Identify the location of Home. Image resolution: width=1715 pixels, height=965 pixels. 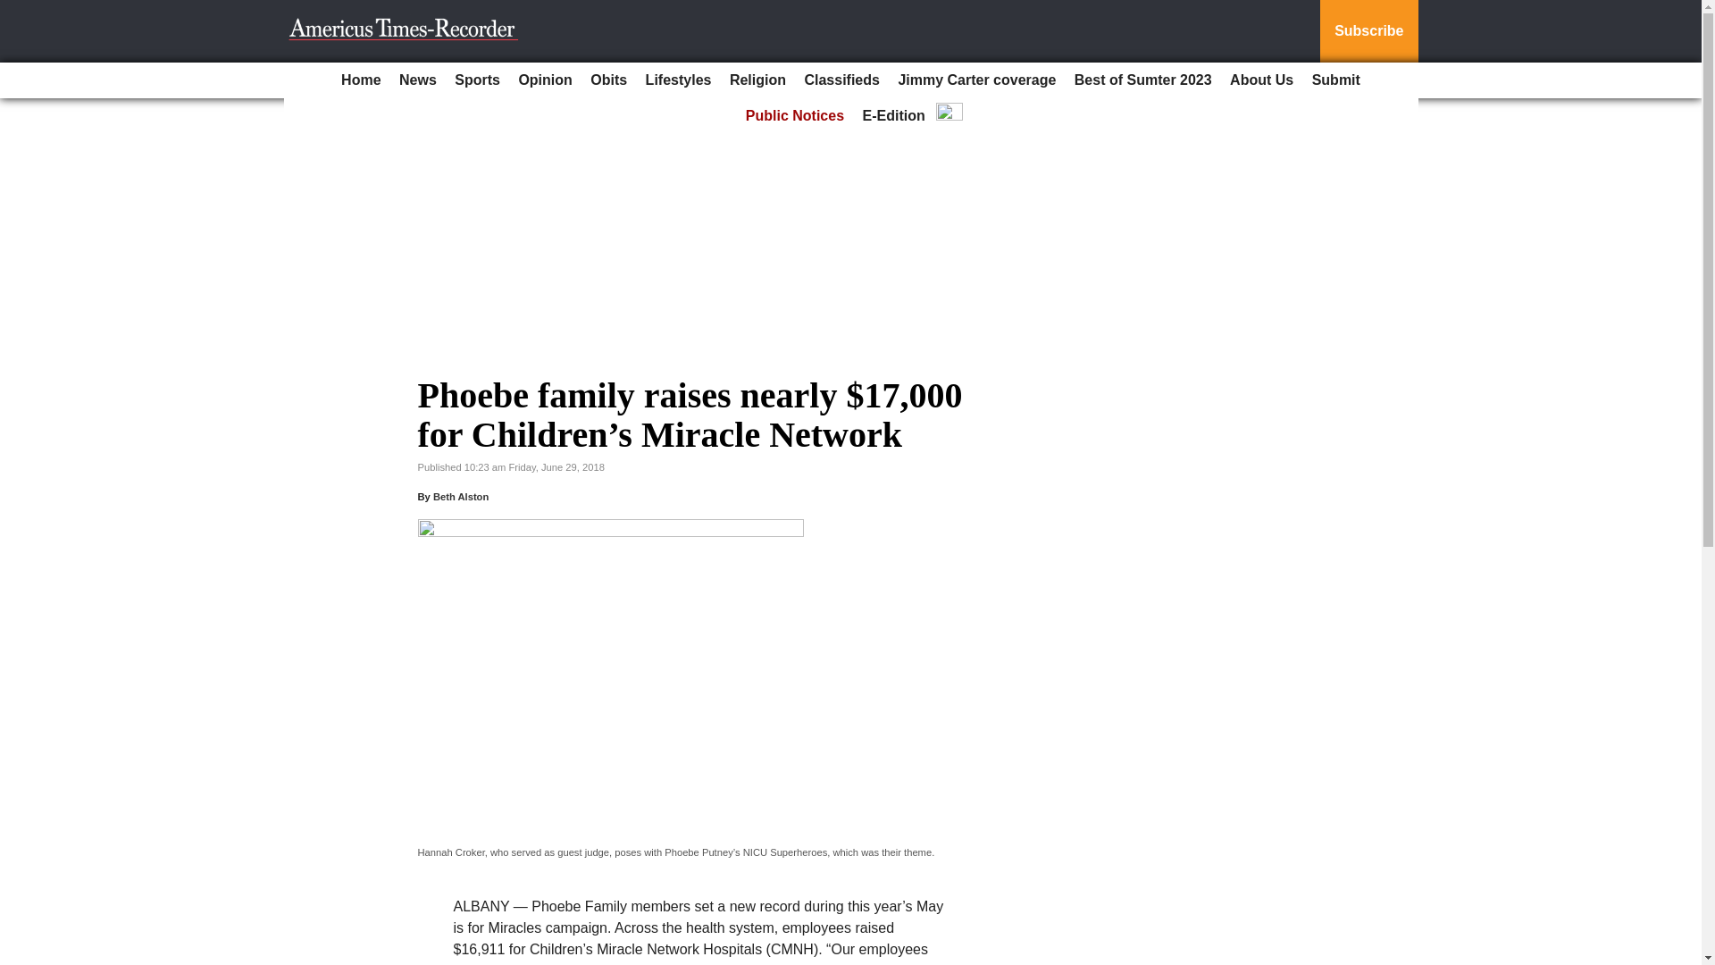
(361, 80).